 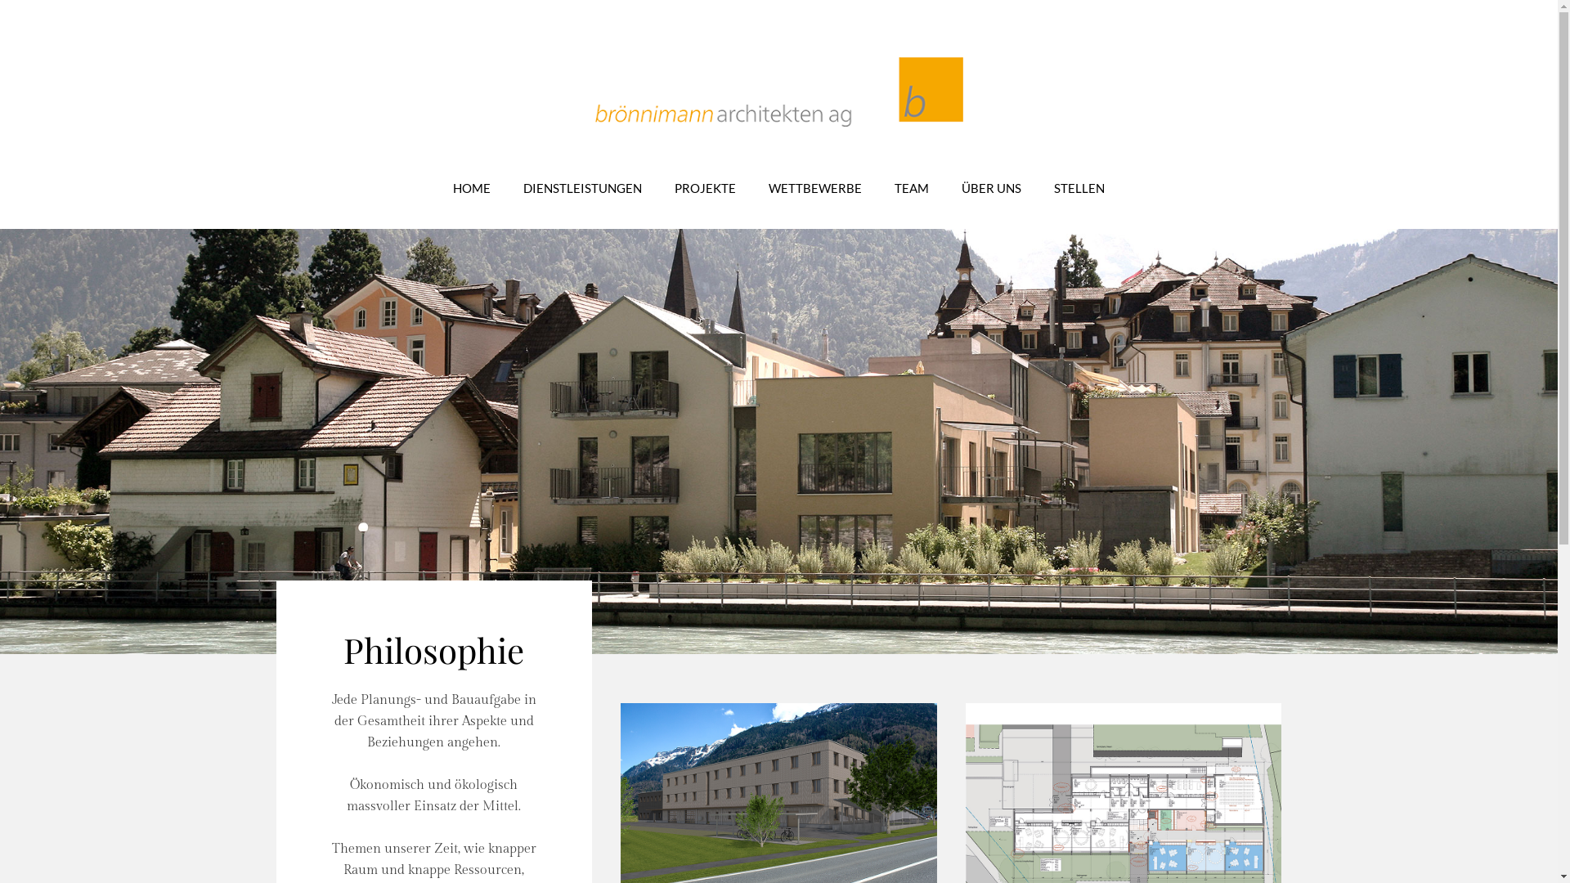 What do you see at coordinates (912, 188) in the screenshot?
I see `TEAM` at bounding box center [912, 188].